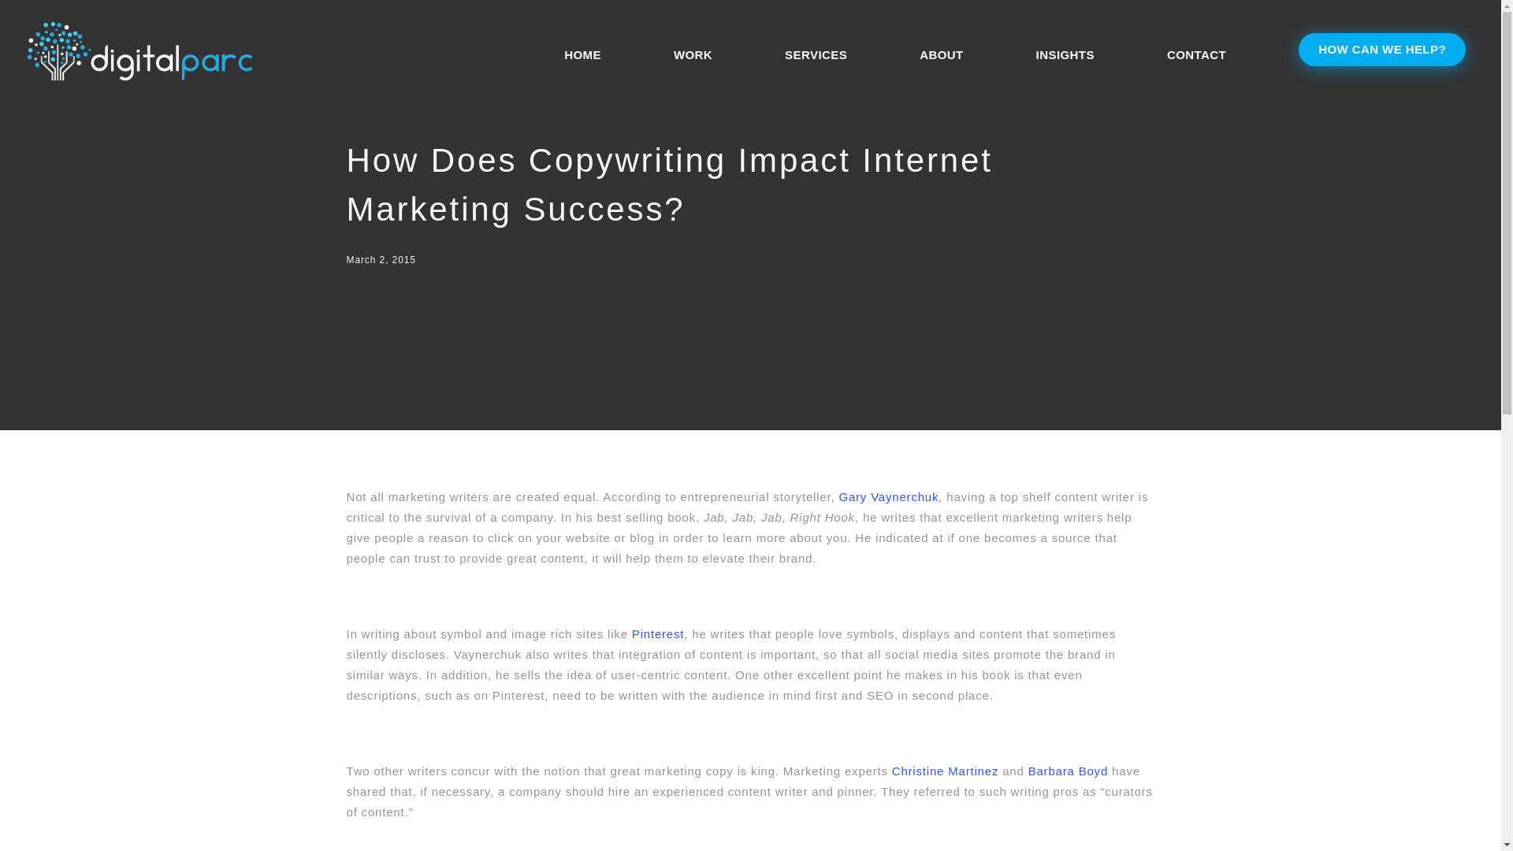  Describe the element at coordinates (686, 812) in the screenshot. I see `612.845-5590` at that location.